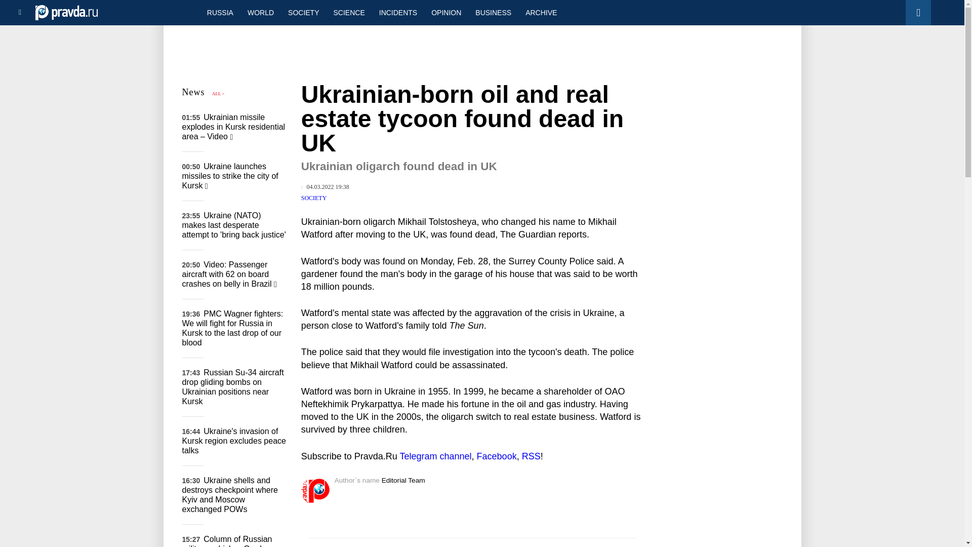 The image size is (972, 547). I want to click on BUSINESS, so click(493, 12).